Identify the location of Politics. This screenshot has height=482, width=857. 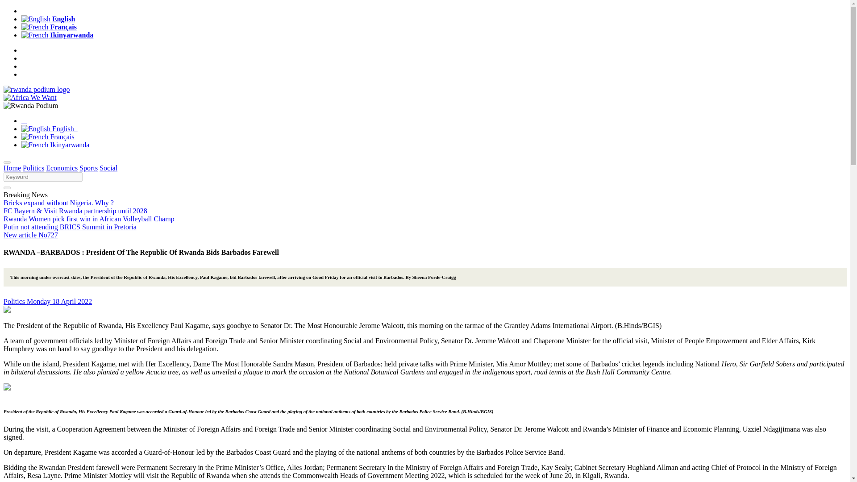
(15, 301).